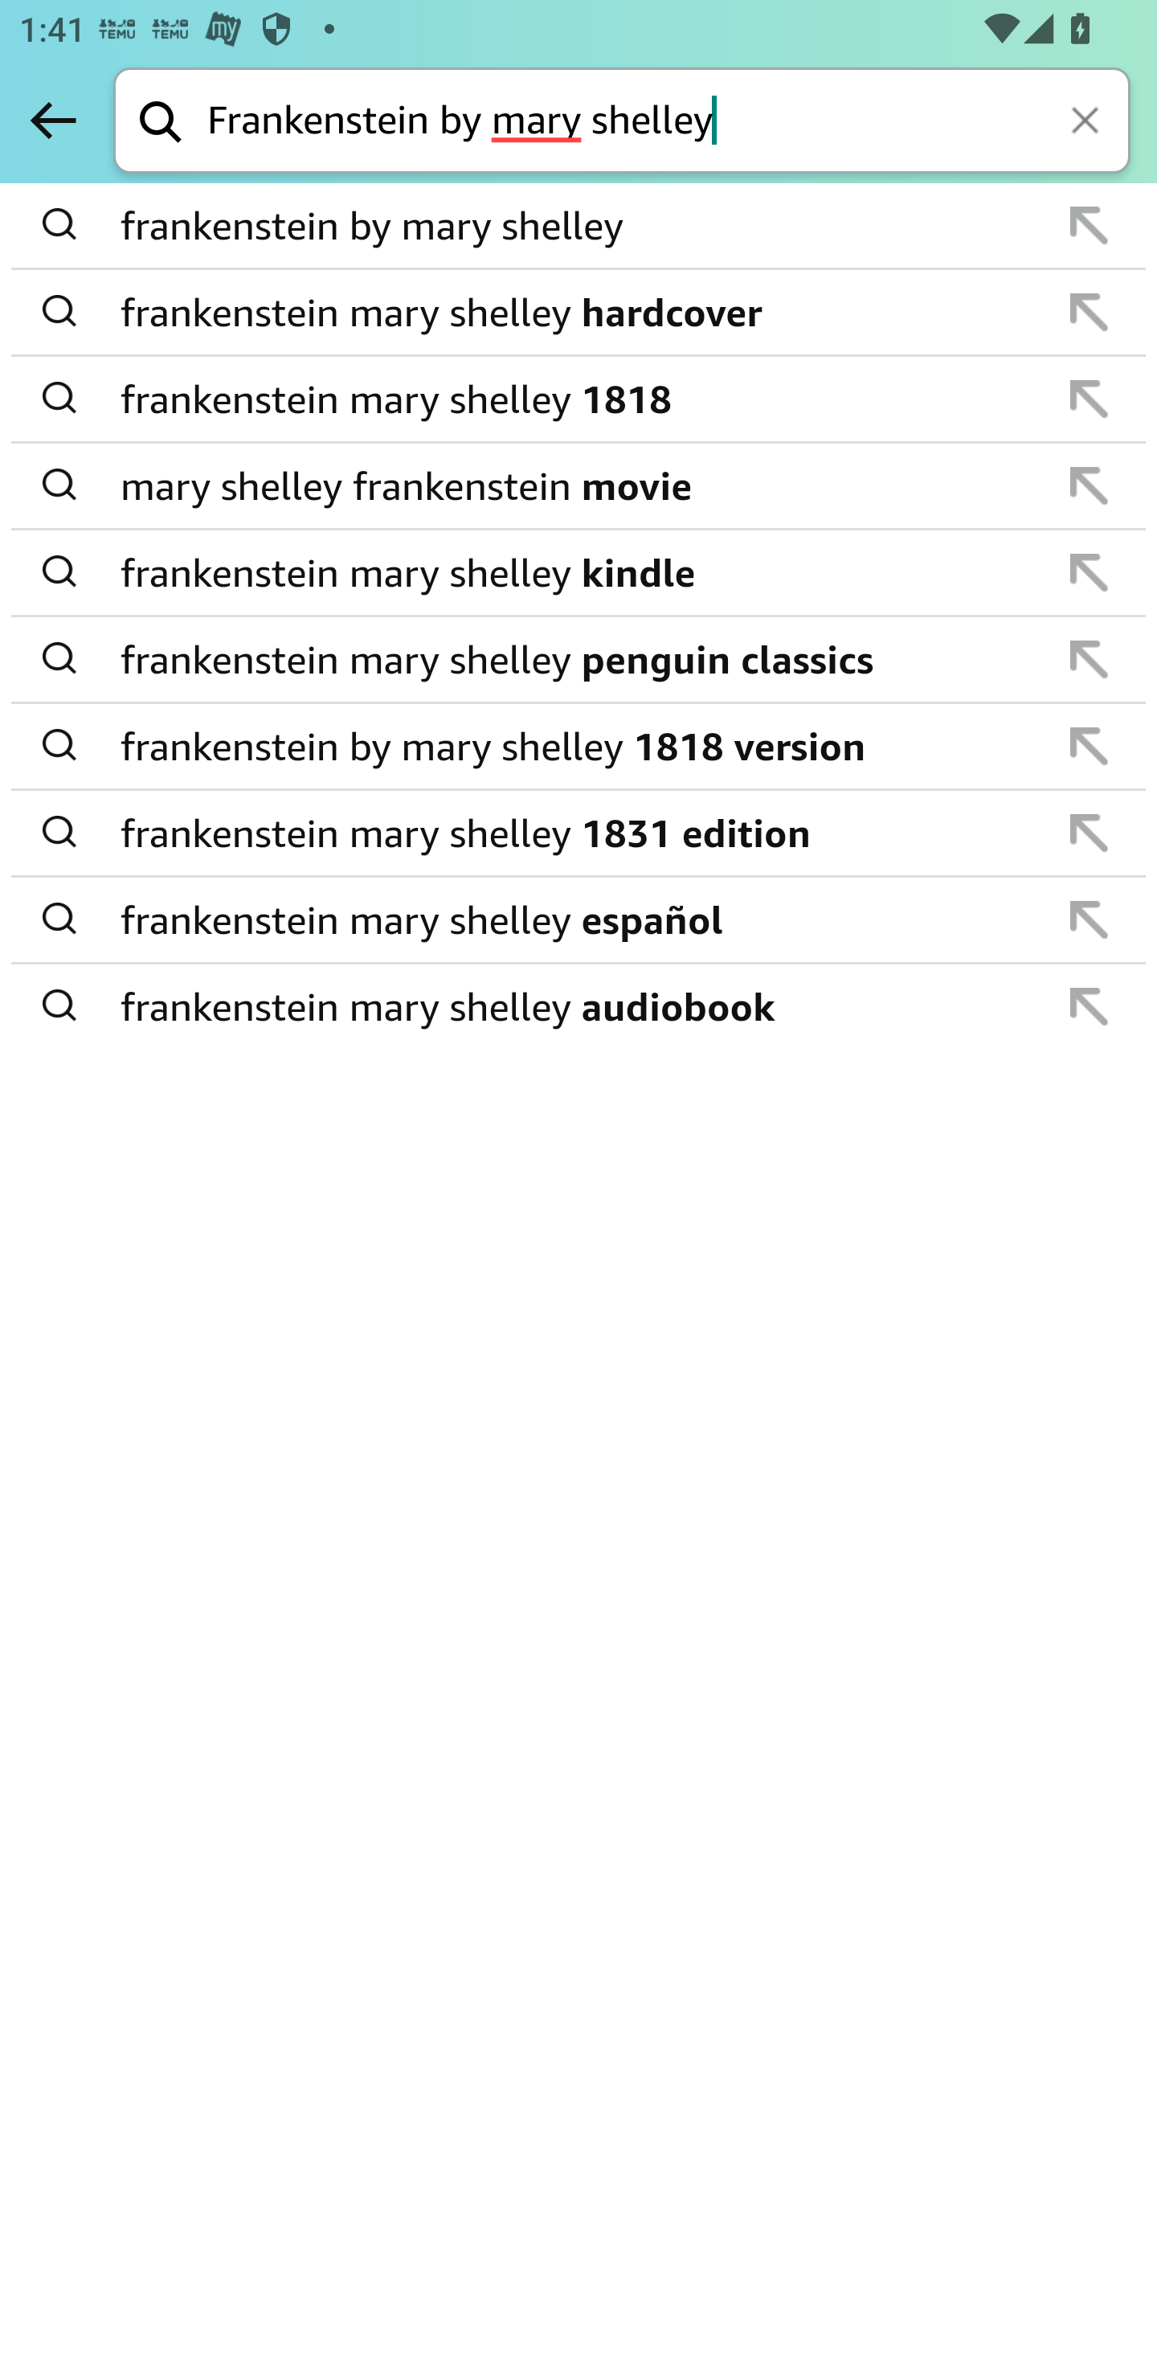 This screenshot has height=2379, width=1157. I want to click on append suggestion, so click(1090, 399).